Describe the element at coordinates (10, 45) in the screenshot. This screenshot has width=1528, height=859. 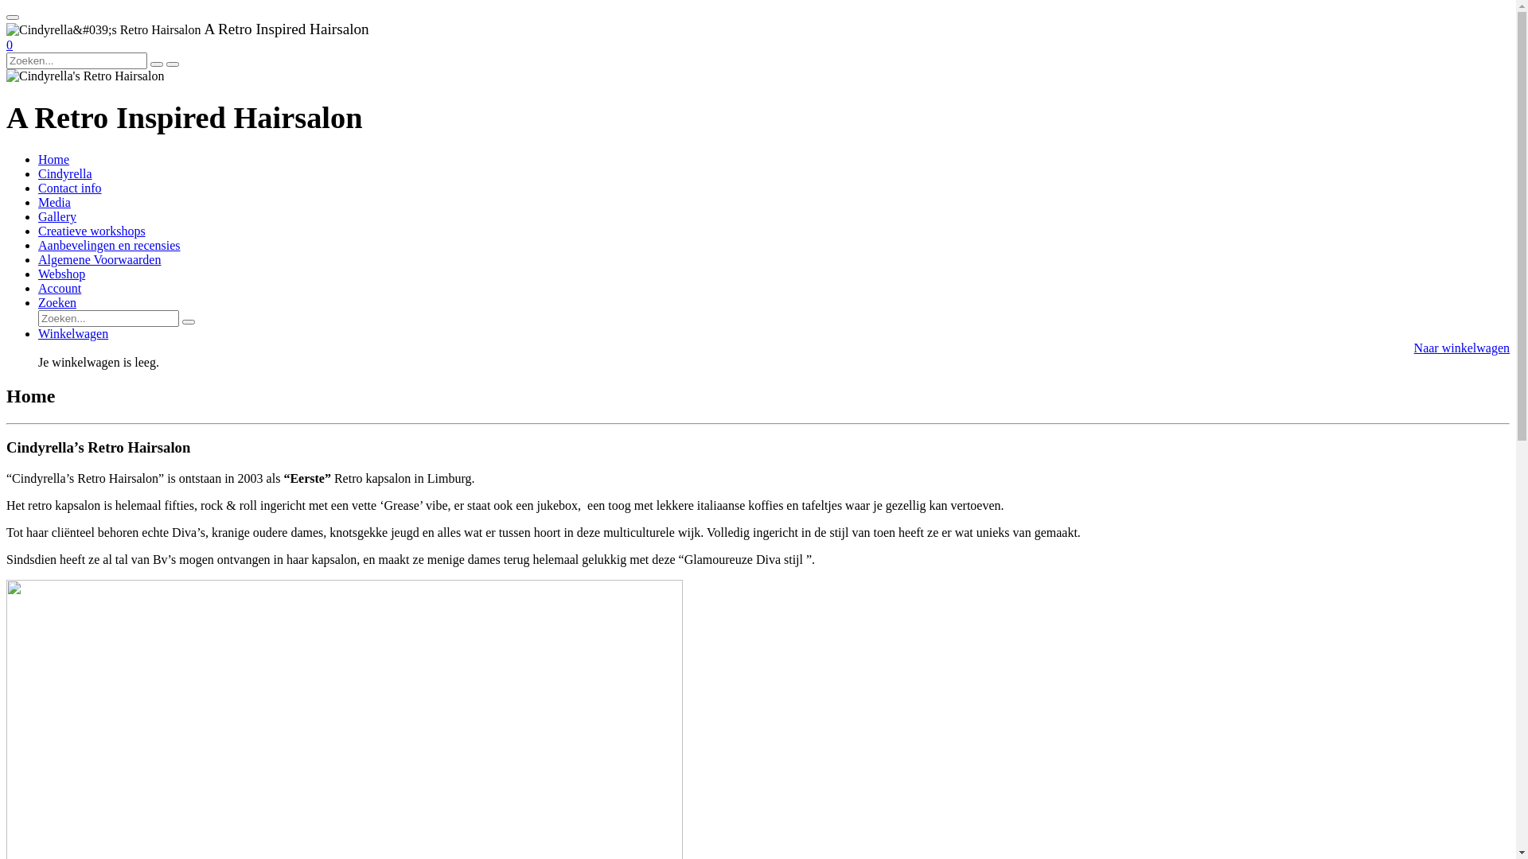
I see `0` at that location.